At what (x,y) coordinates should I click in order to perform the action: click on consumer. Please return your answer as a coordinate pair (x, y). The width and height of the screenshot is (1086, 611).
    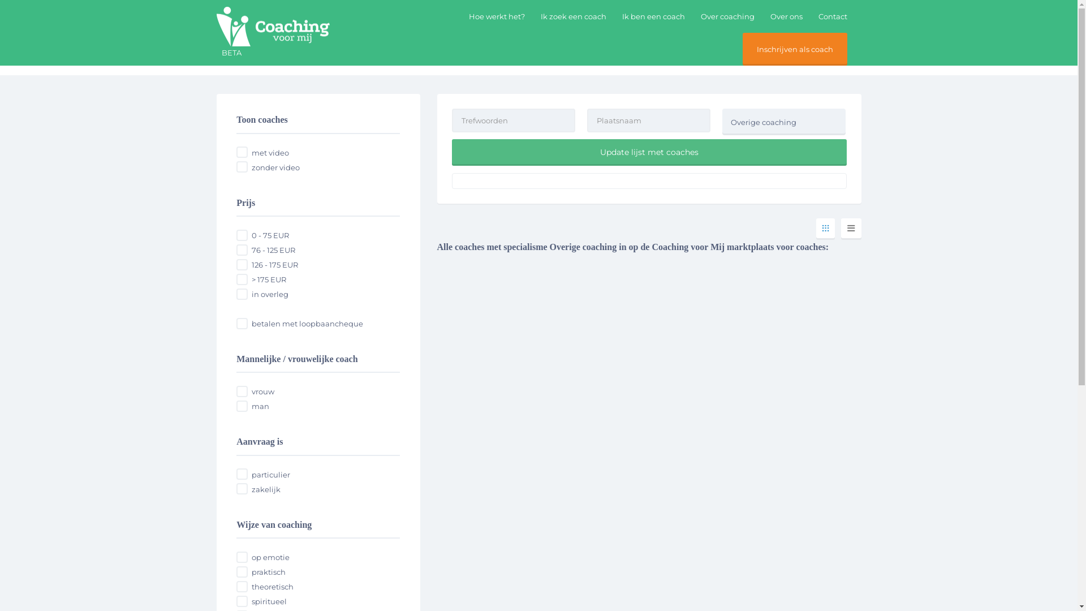
    Looking at the image, I should click on (242, 474).